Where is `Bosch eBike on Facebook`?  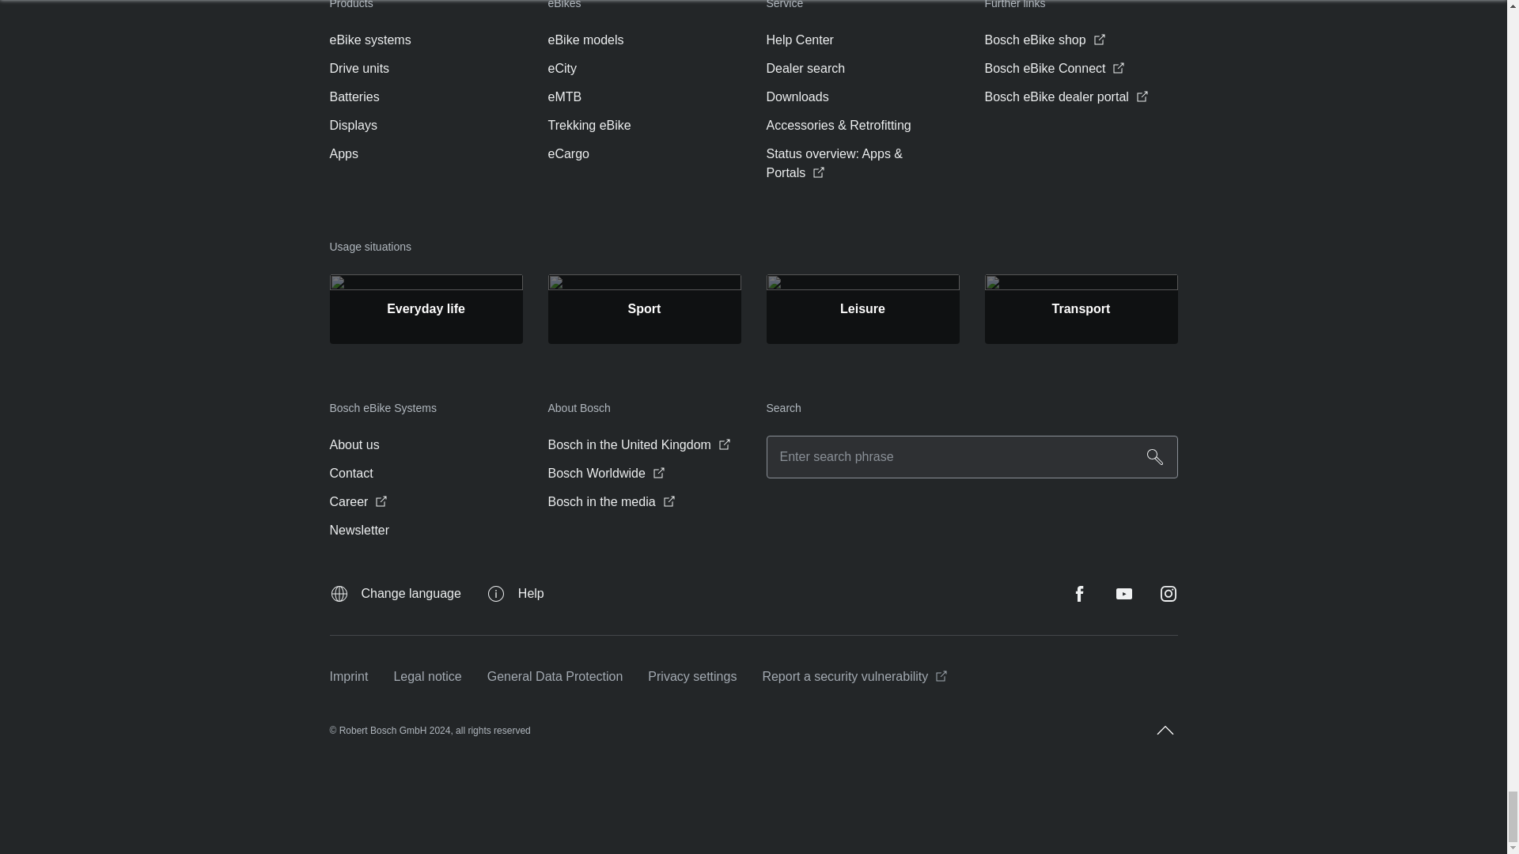 Bosch eBike on Facebook is located at coordinates (1079, 593).